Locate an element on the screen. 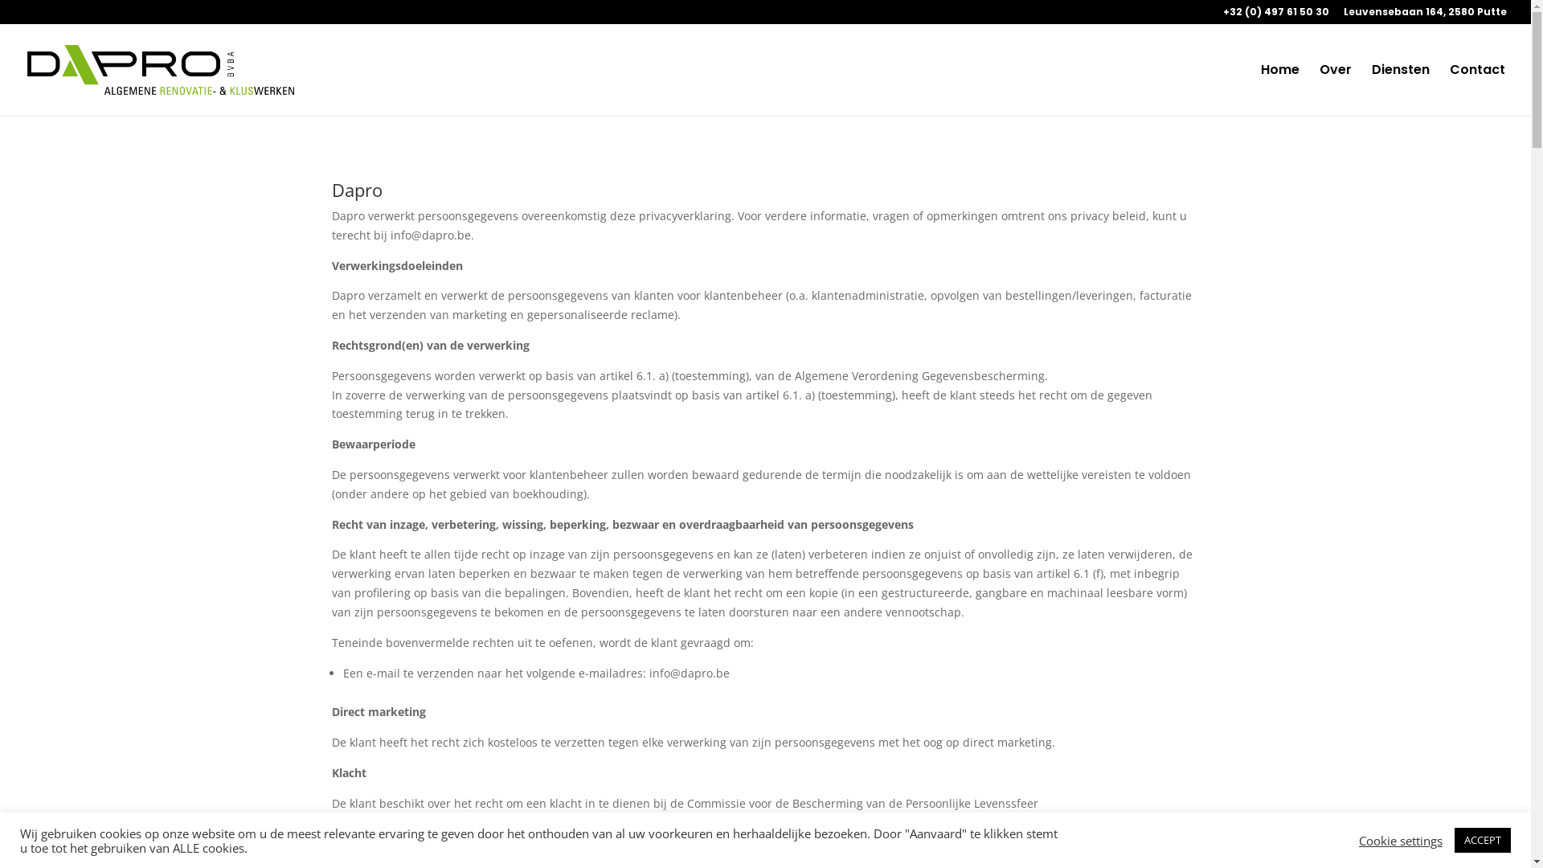 The width and height of the screenshot is (1543, 868). Diensten is located at coordinates (1401, 90).